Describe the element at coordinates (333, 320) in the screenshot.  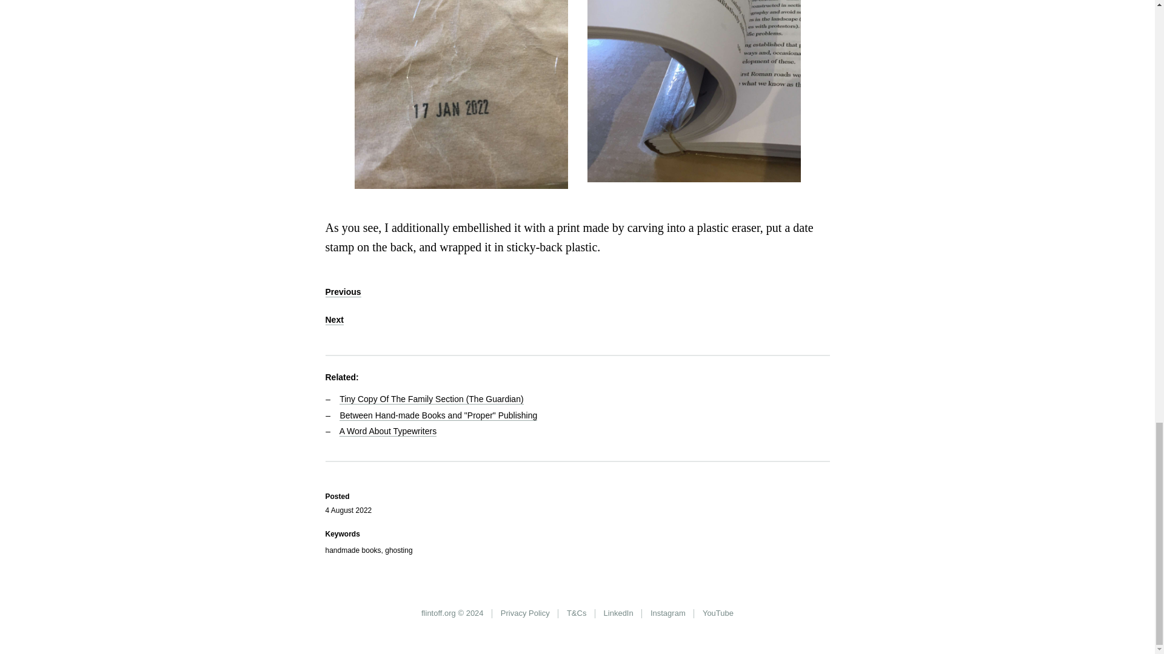
I see `Next` at that location.